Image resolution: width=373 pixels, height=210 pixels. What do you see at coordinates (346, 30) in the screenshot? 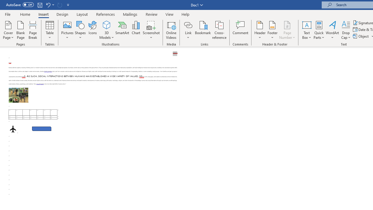
I see `Drop Cap` at bounding box center [346, 30].